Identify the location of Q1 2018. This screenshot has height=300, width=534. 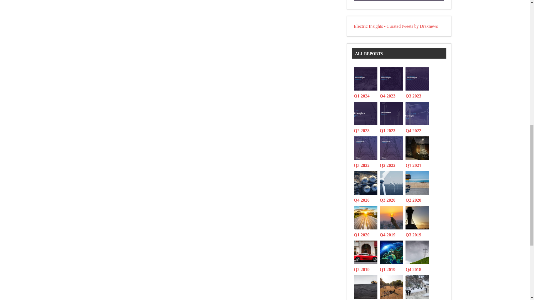
(418, 286).